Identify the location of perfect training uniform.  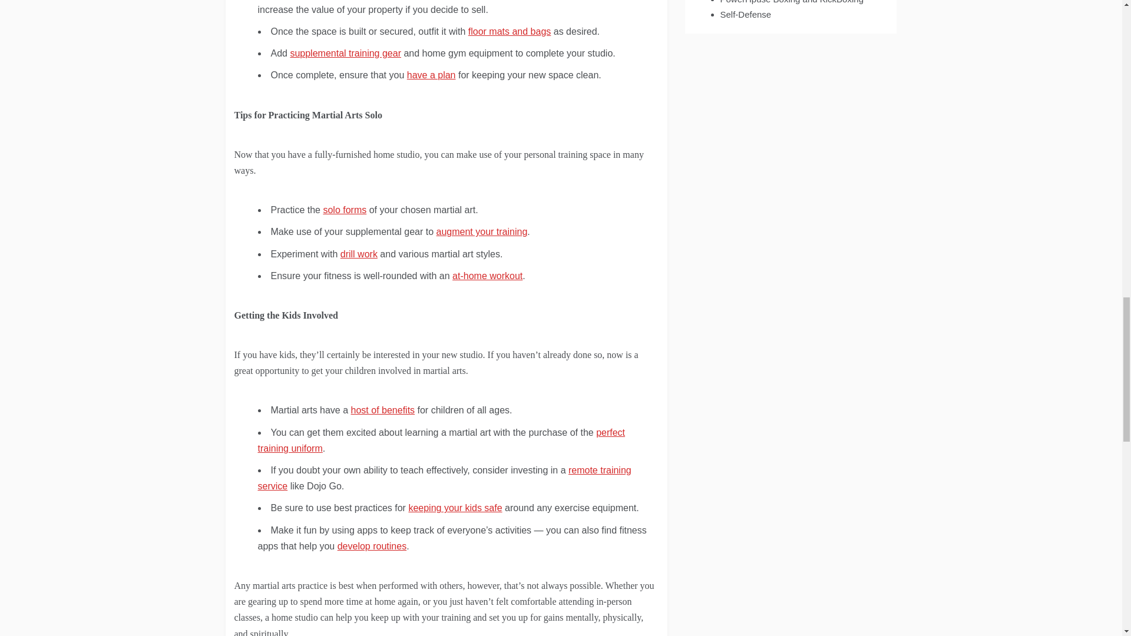
(441, 440).